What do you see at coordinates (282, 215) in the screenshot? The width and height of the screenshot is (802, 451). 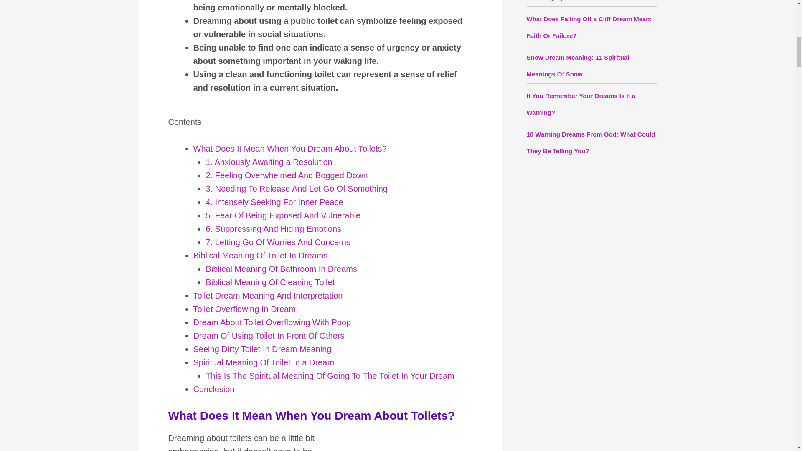 I see `5. Fear Of Being Exposed And Vulnerable` at bounding box center [282, 215].